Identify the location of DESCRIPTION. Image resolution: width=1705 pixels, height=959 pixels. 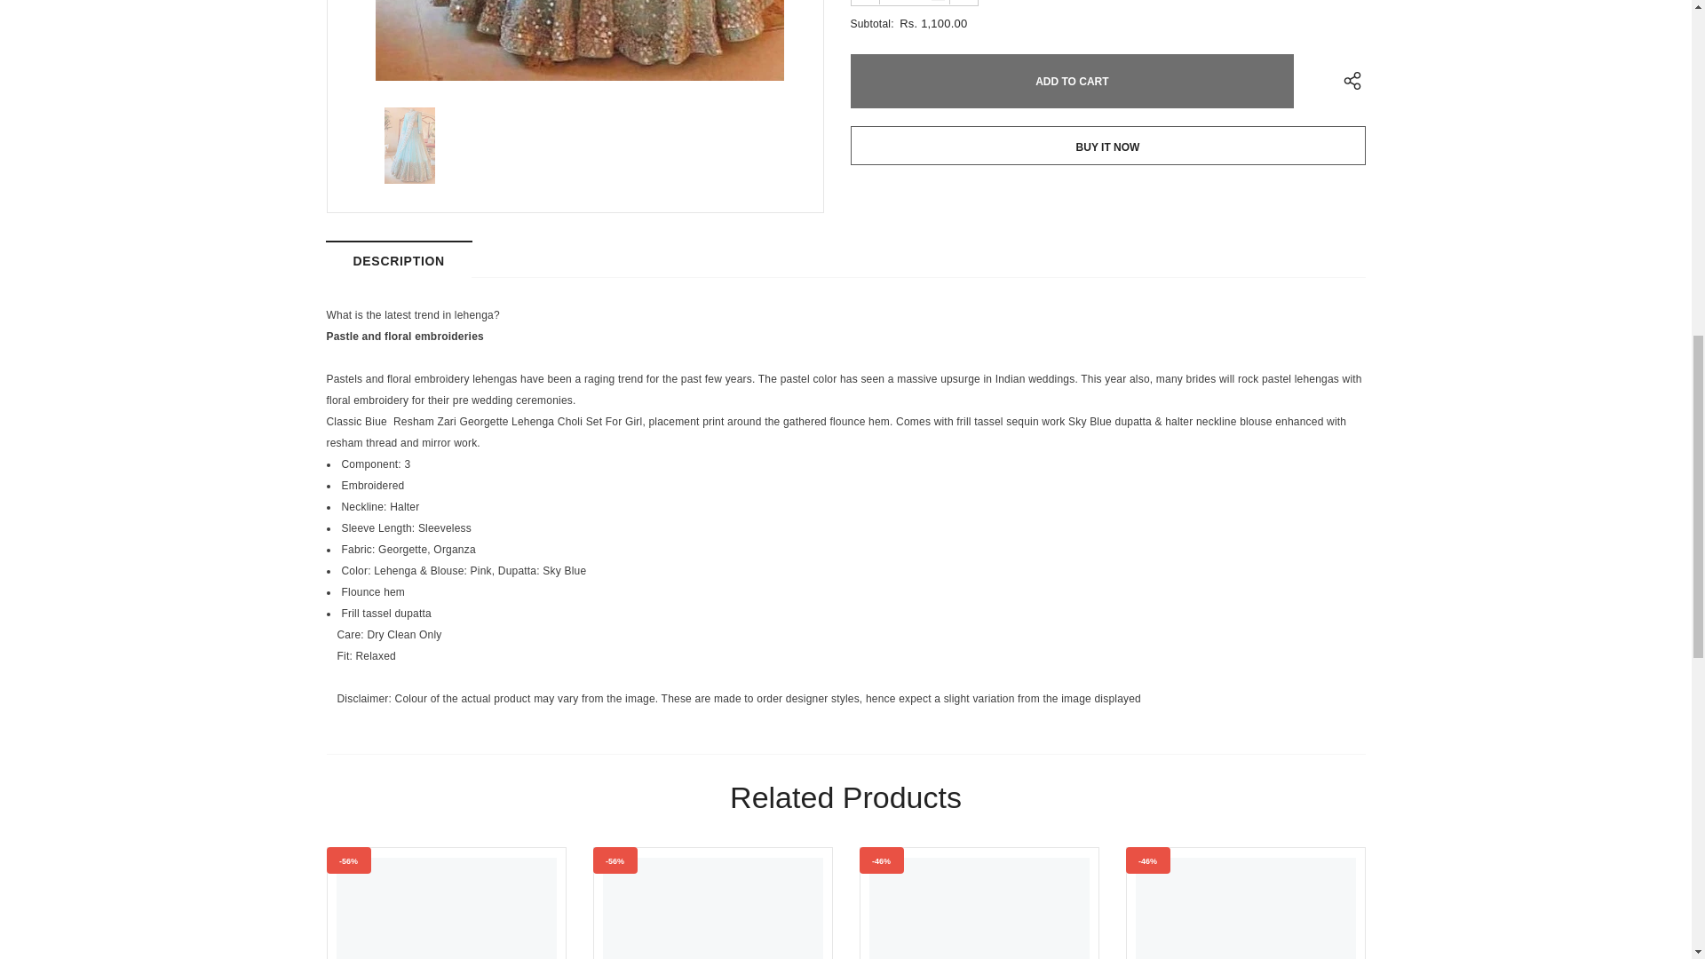
(400, 259).